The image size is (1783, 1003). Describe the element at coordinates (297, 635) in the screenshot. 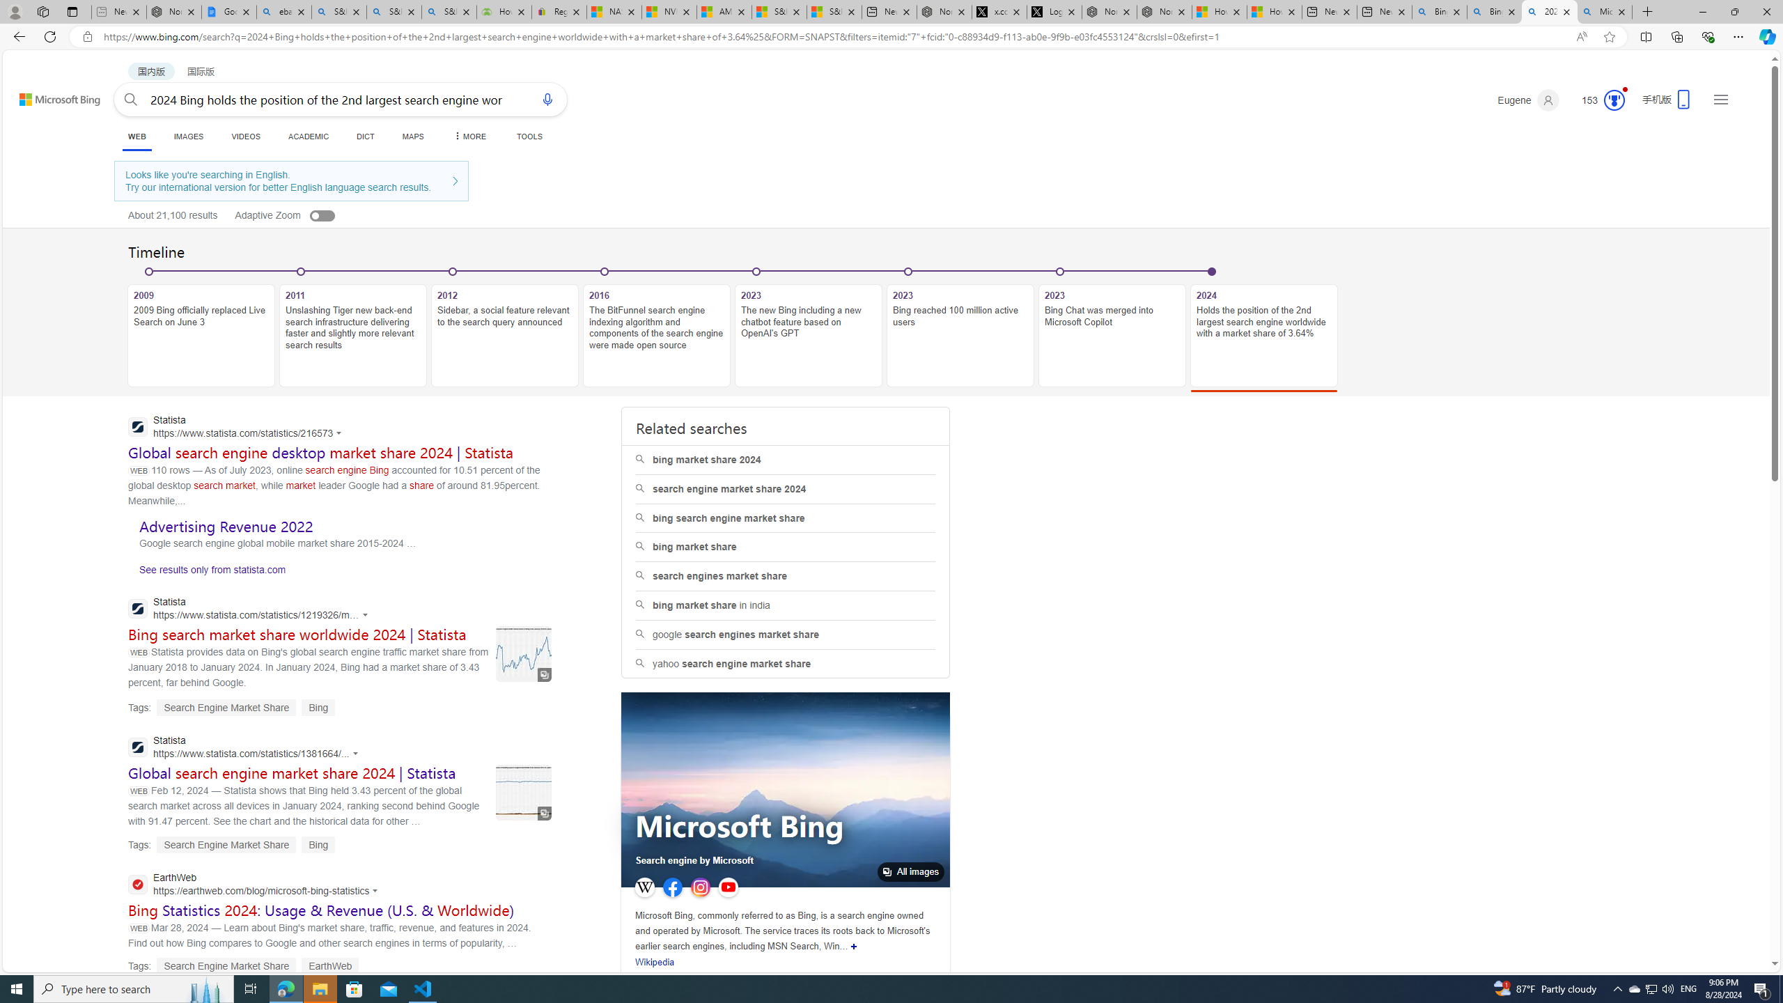

I see `Bing search market share worldwide 2024 | Statista` at that location.